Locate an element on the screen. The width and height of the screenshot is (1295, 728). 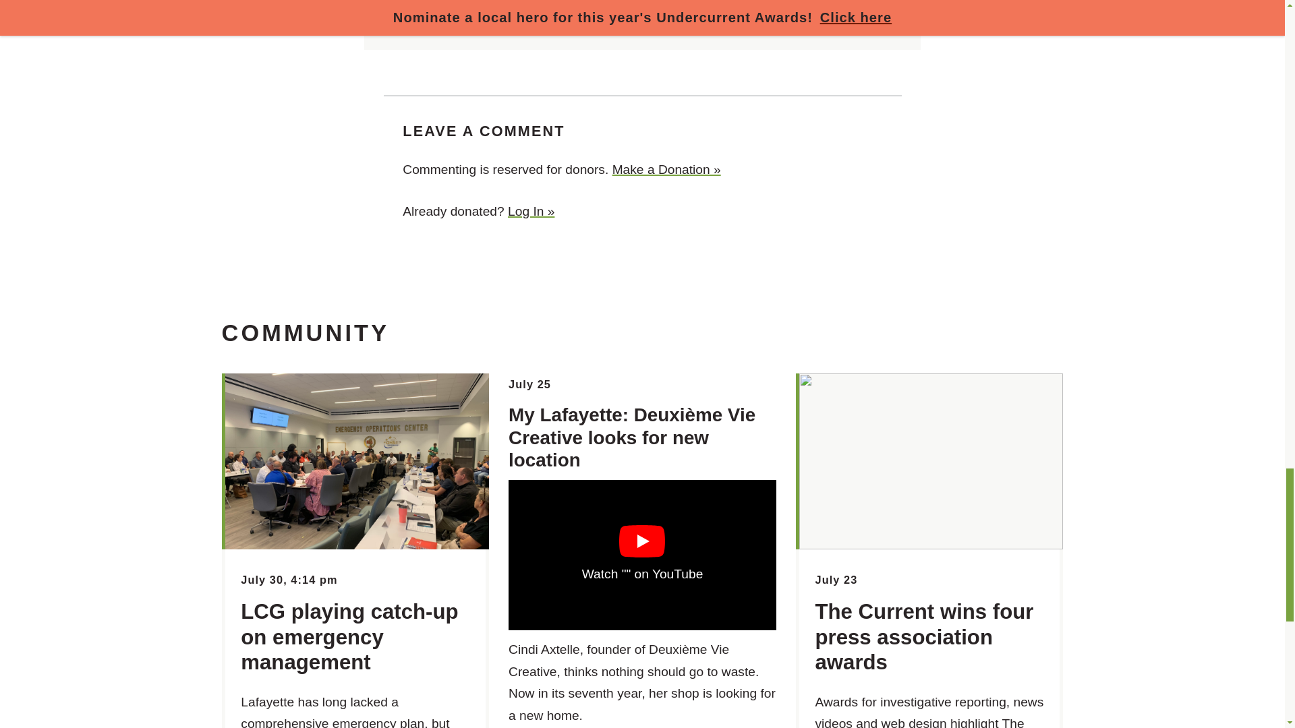
Published July 30, 2024 at 4:14 pm is located at coordinates (289, 580).